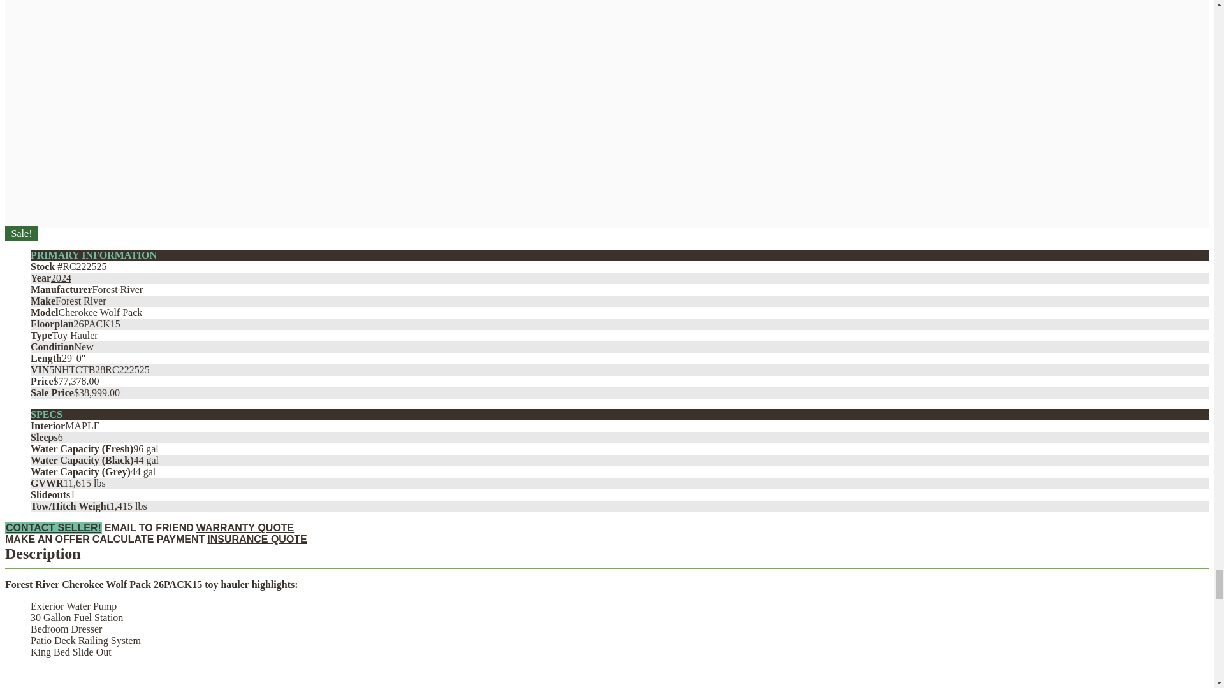 This screenshot has width=1224, height=688. Describe the element at coordinates (245, 527) in the screenshot. I see `WARRANTY QUOTE` at that location.